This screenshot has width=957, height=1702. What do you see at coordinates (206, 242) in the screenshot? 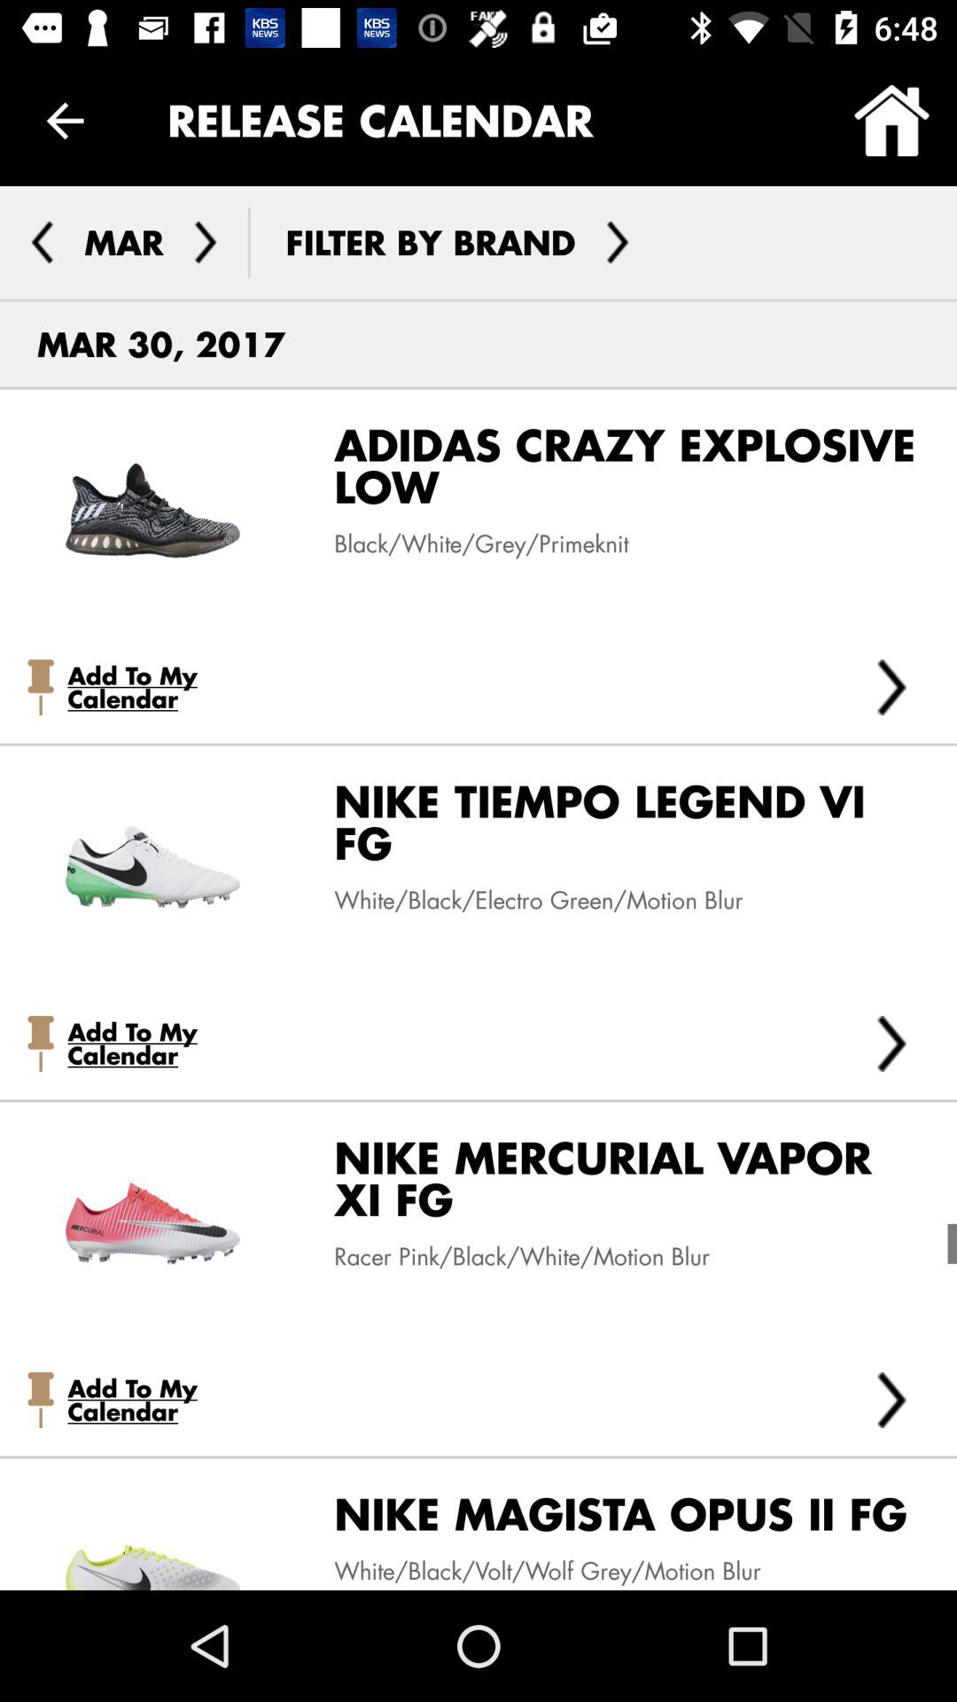
I see `select date option` at bounding box center [206, 242].